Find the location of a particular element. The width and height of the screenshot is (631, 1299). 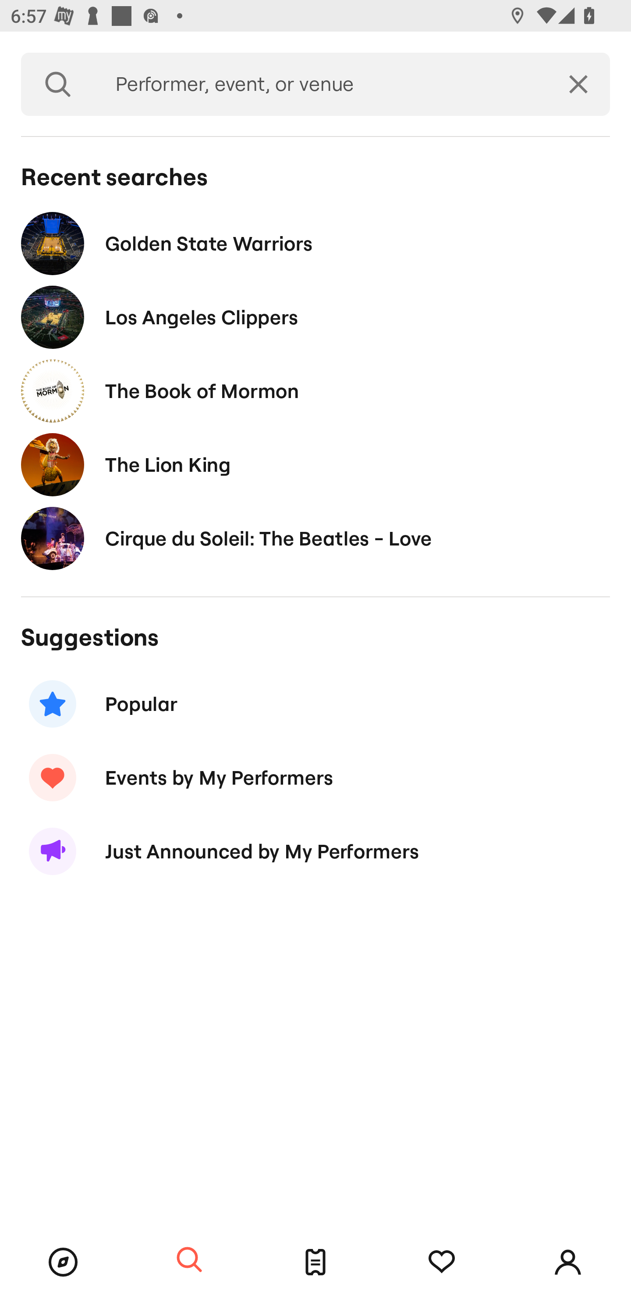

Tracking is located at coordinates (442, 1262).